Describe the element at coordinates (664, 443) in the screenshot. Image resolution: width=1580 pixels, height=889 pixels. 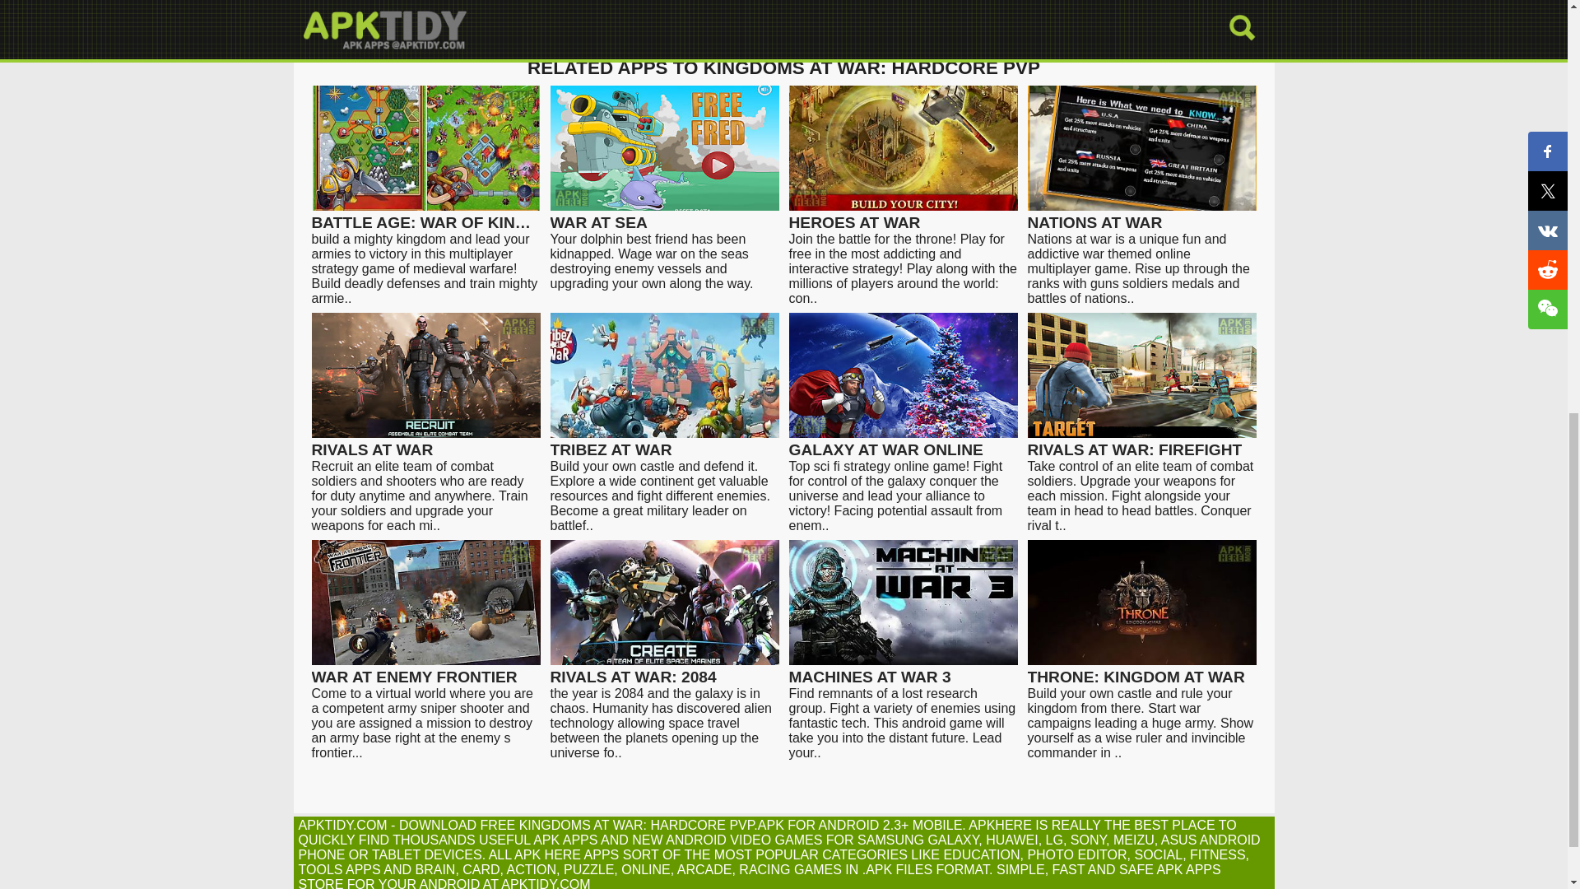
I see `TRIBEZ AT WAR` at that location.